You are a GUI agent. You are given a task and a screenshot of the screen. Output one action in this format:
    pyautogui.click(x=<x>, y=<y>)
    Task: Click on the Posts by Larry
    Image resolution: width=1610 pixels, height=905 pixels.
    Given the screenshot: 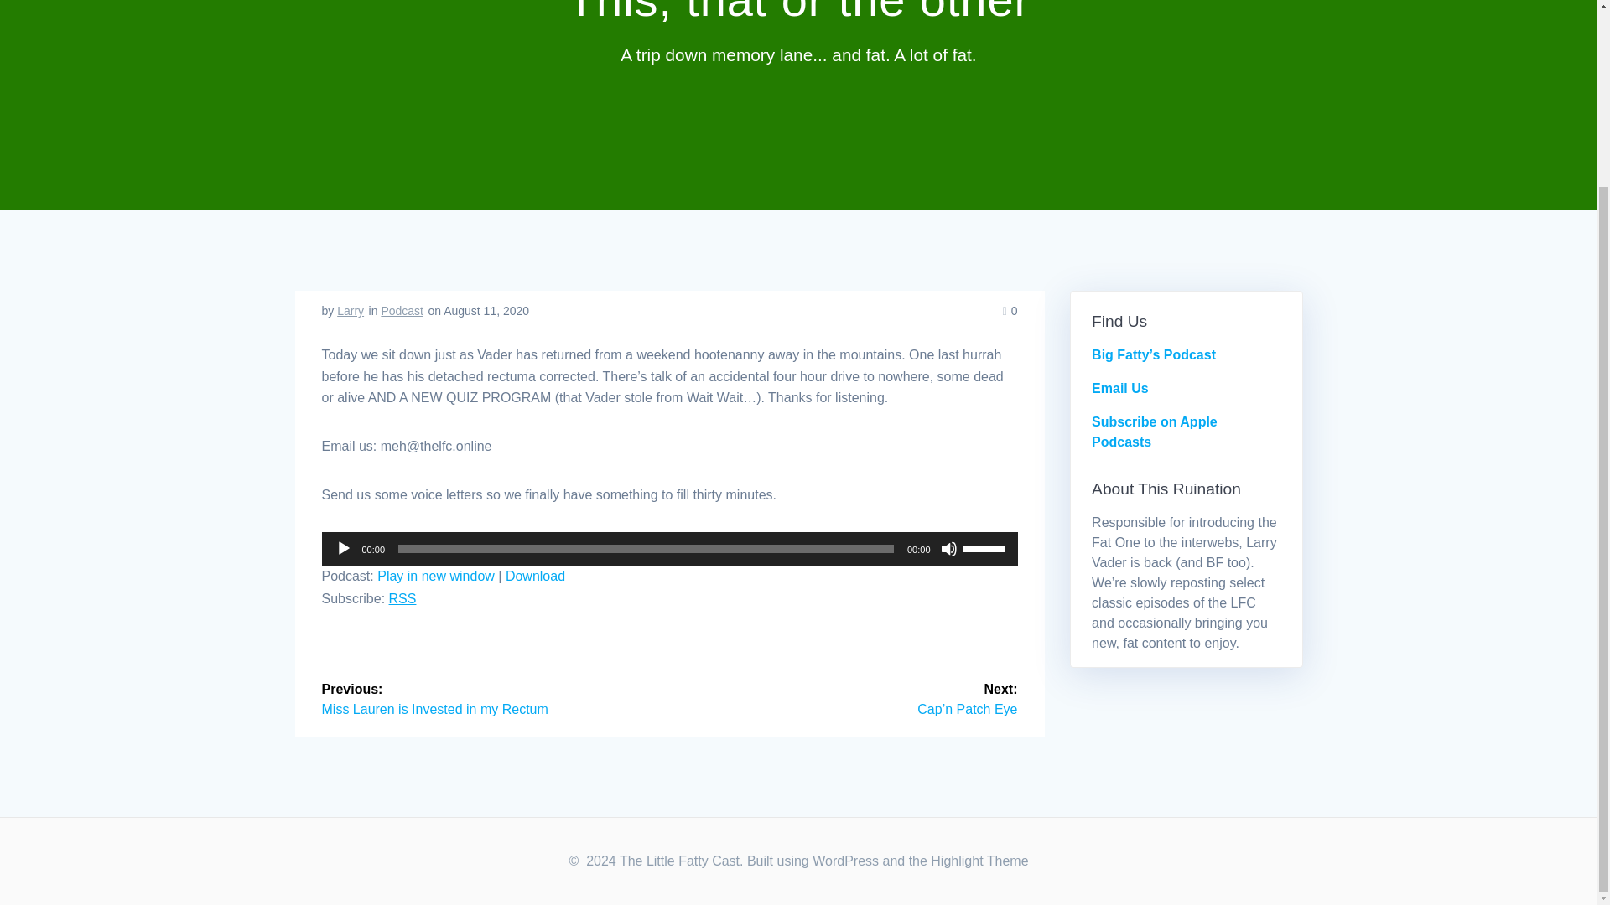 What is the action you would take?
    pyautogui.click(x=350, y=310)
    